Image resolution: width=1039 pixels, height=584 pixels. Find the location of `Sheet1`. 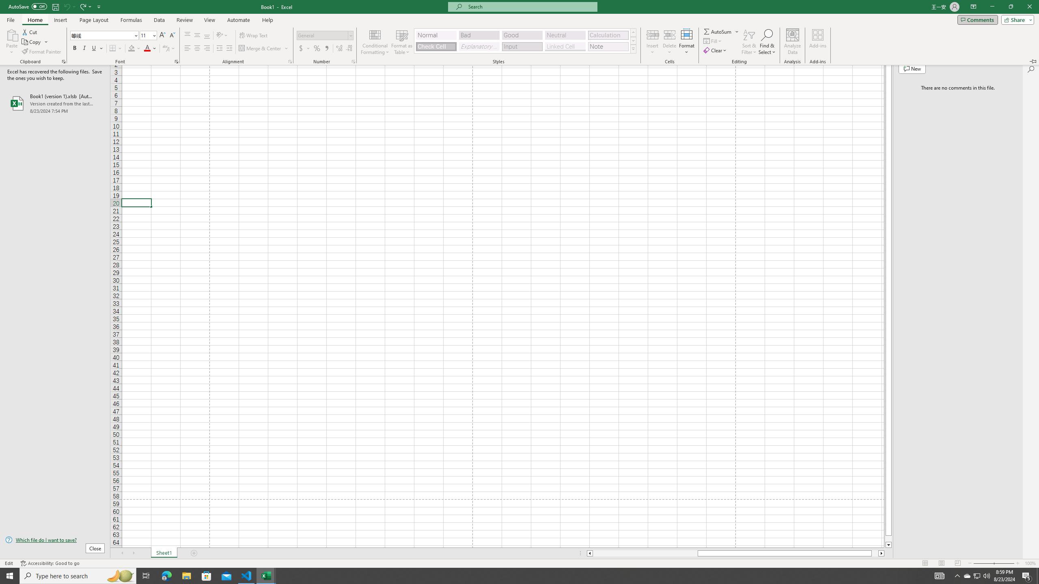

Sheet1 is located at coordinates (164, 553).